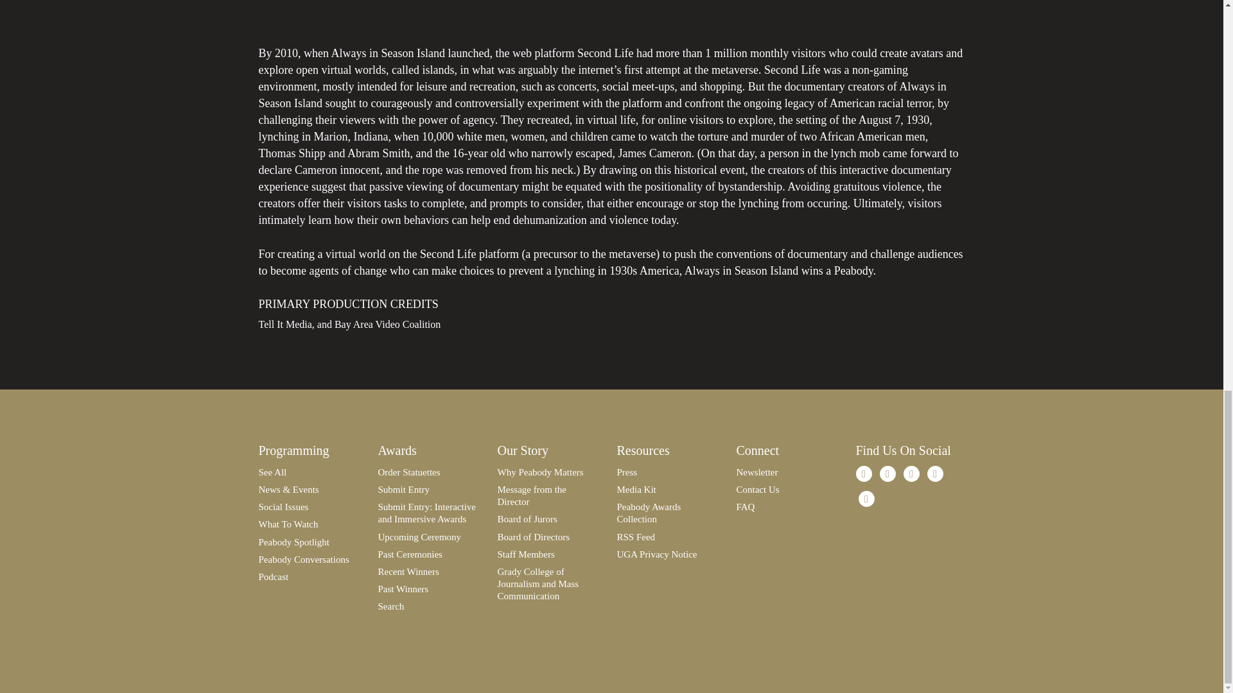 The image size is (1233, 693). What do you see at coordinates (303, 560) in the screenshot?
I see `Peabody Conversations` at bounding box center [303, 560].